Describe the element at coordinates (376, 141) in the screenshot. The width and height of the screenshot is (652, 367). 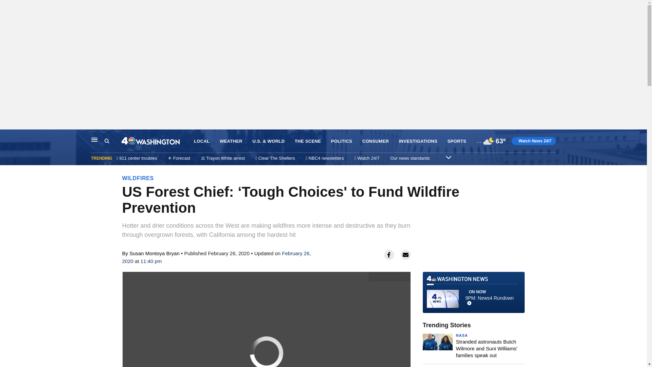
I see `CONSUMER` at that location.